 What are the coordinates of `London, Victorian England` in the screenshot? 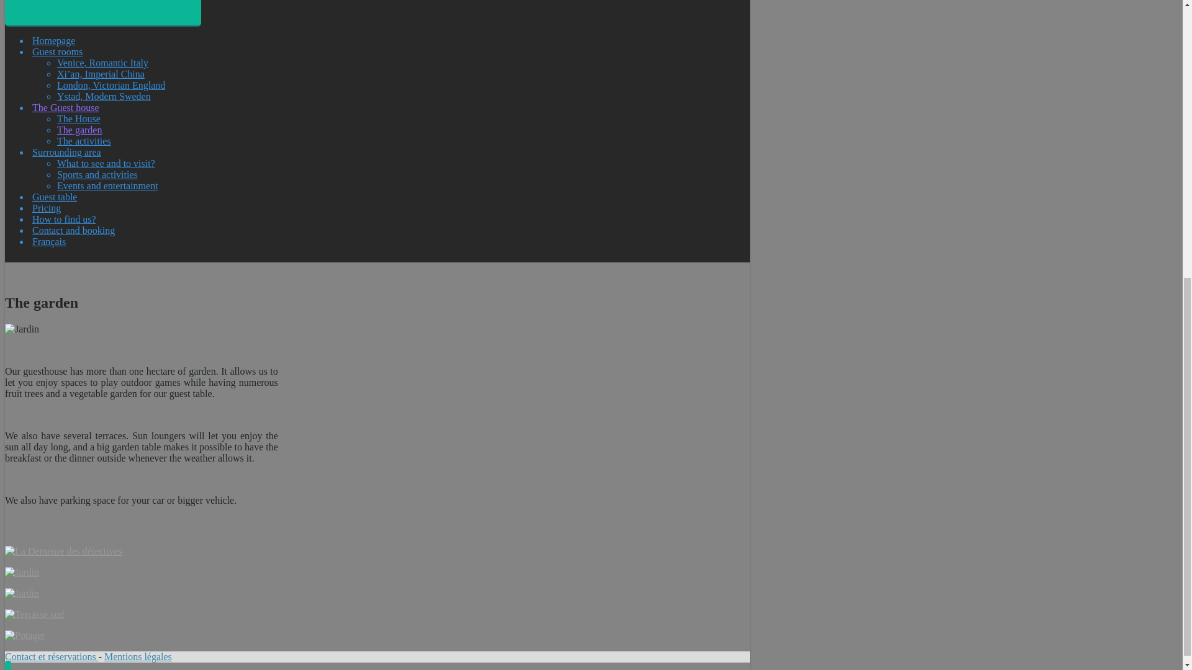 It's located at (111, 84).